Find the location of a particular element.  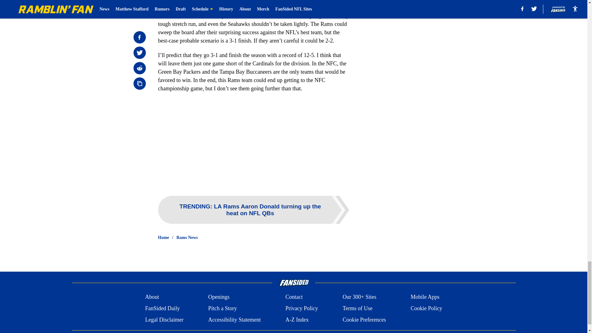

Contact is located at coordinates (294, 297).